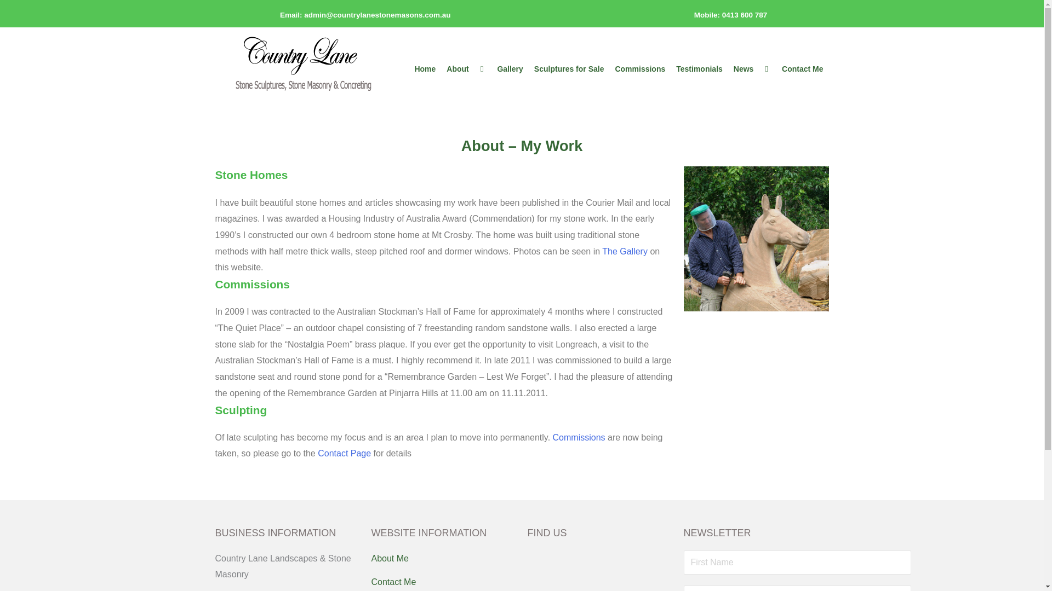 This screenshot has height=591, width=1052. Describe the element at coordinates (802, 69) in the screenshot. I see `Contact Me` at that location.